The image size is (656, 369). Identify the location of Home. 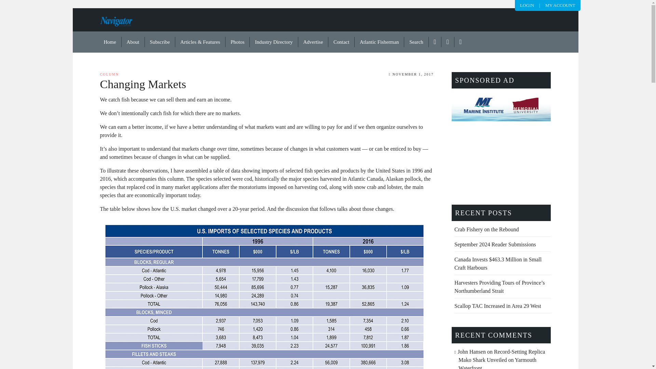
(110, 42).